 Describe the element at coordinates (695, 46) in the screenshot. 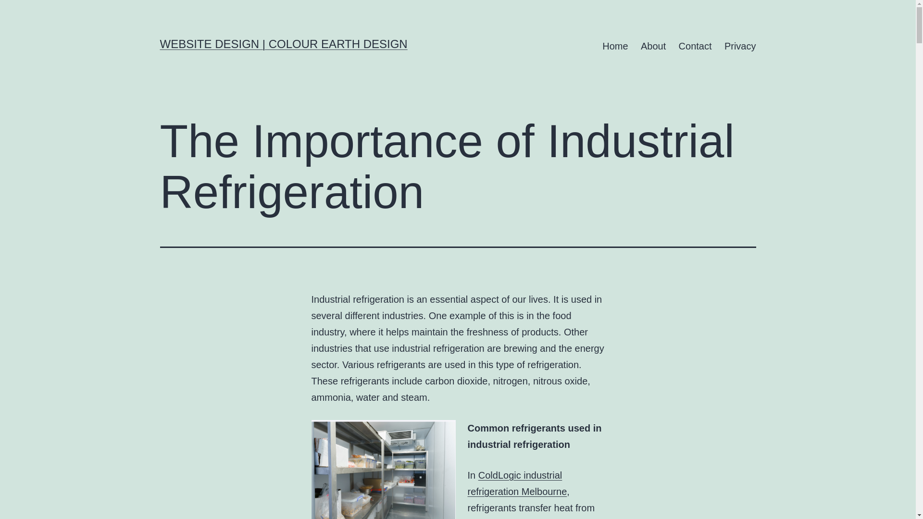

I see `Contact` at that location.